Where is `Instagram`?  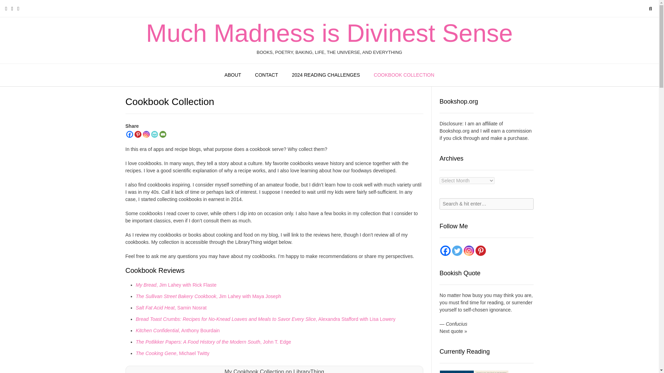 Instagram is located at coordinates (146, 134).